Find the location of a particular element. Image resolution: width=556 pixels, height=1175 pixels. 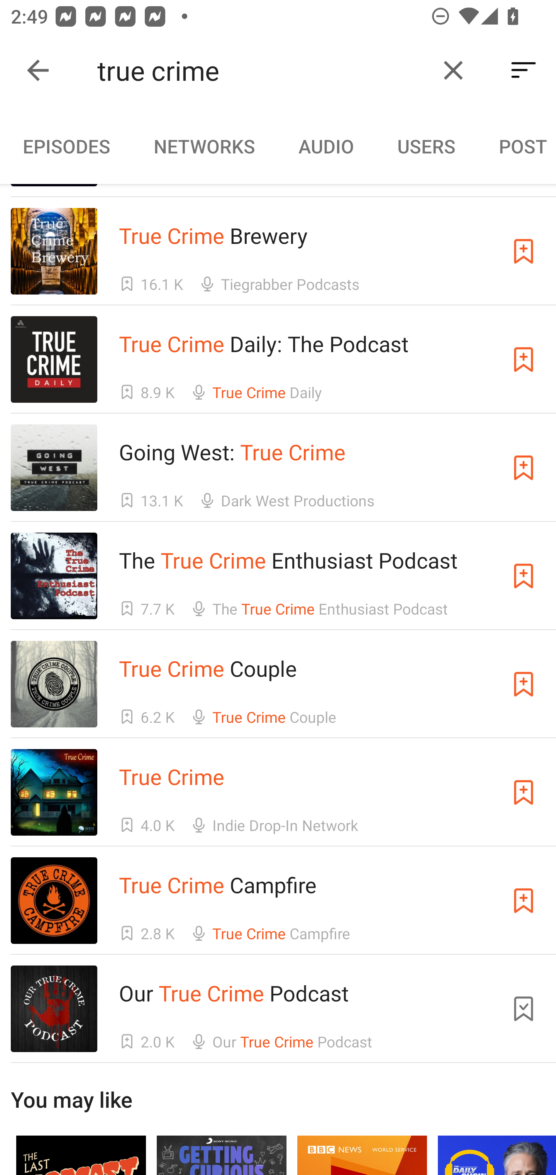

Subscribe is located at coordinates (524, 901).